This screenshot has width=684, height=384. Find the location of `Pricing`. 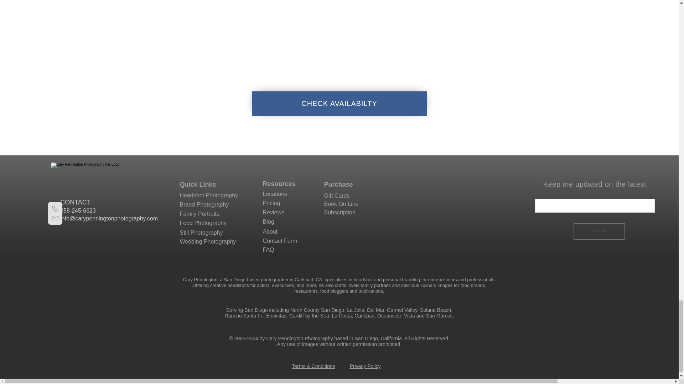

Pricing is located at coordinates (271, 203).